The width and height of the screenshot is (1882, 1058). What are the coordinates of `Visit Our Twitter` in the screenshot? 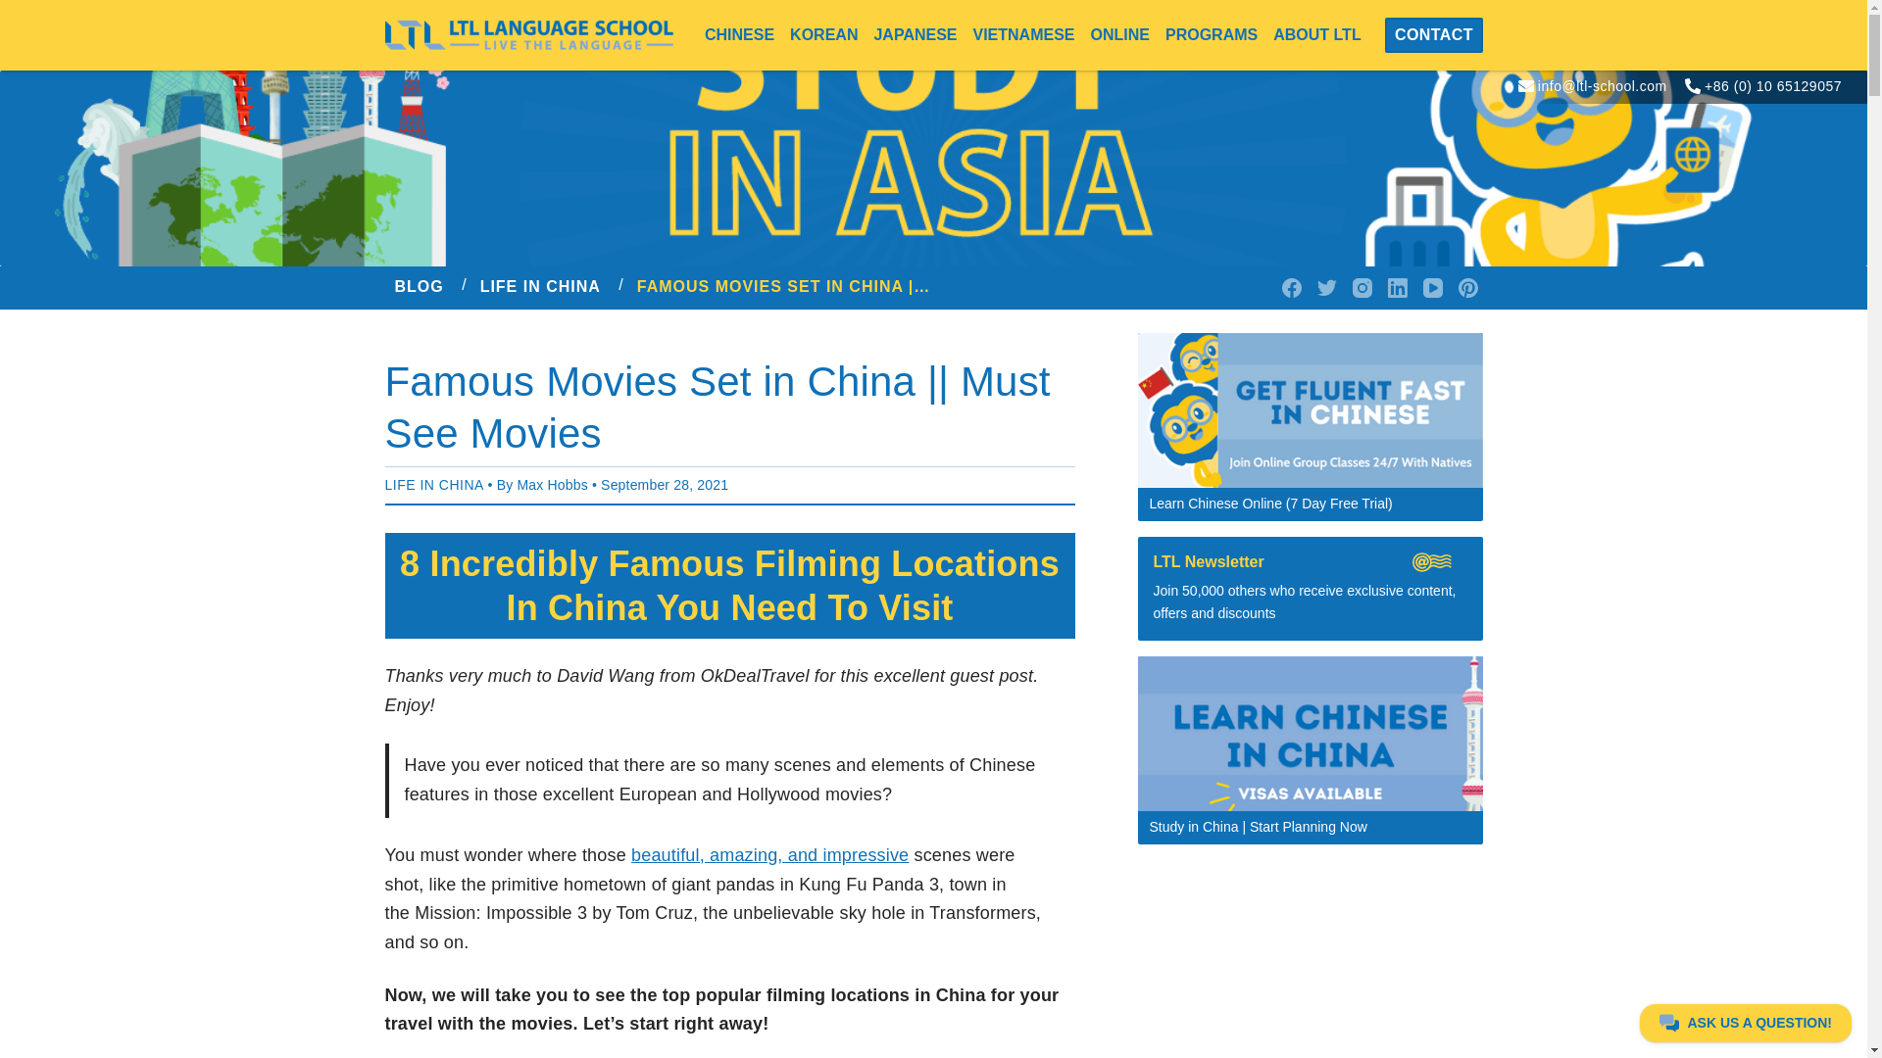 It's located at (1327, 287).